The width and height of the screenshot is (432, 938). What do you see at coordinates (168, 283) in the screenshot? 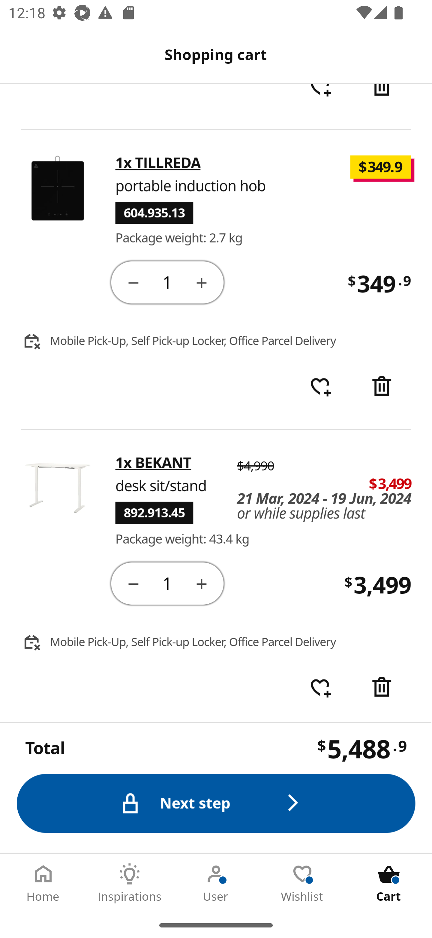
I see `1` at bounding box center [168, 283].